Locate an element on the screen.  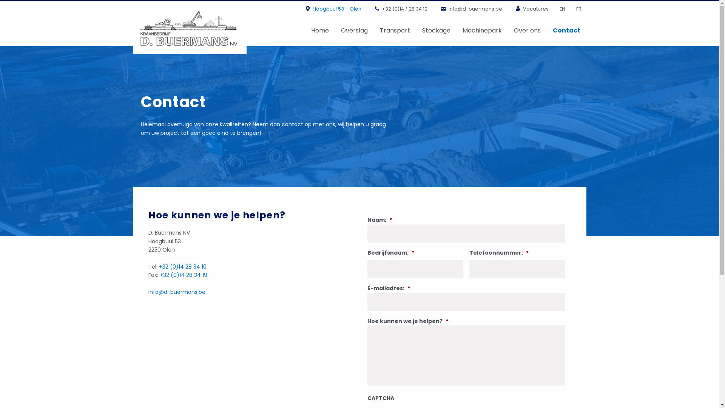
Overslag is located at coordinates (354, 31).